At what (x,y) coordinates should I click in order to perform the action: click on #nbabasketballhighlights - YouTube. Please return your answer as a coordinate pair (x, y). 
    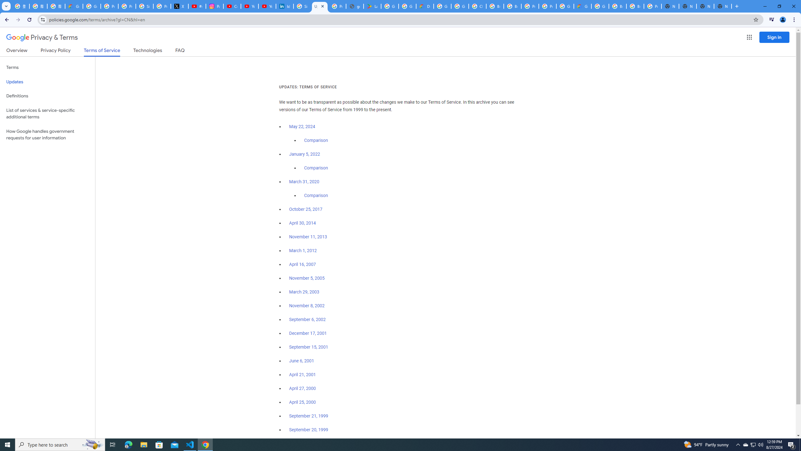
    Looking at the image, I should click on (197, 6).